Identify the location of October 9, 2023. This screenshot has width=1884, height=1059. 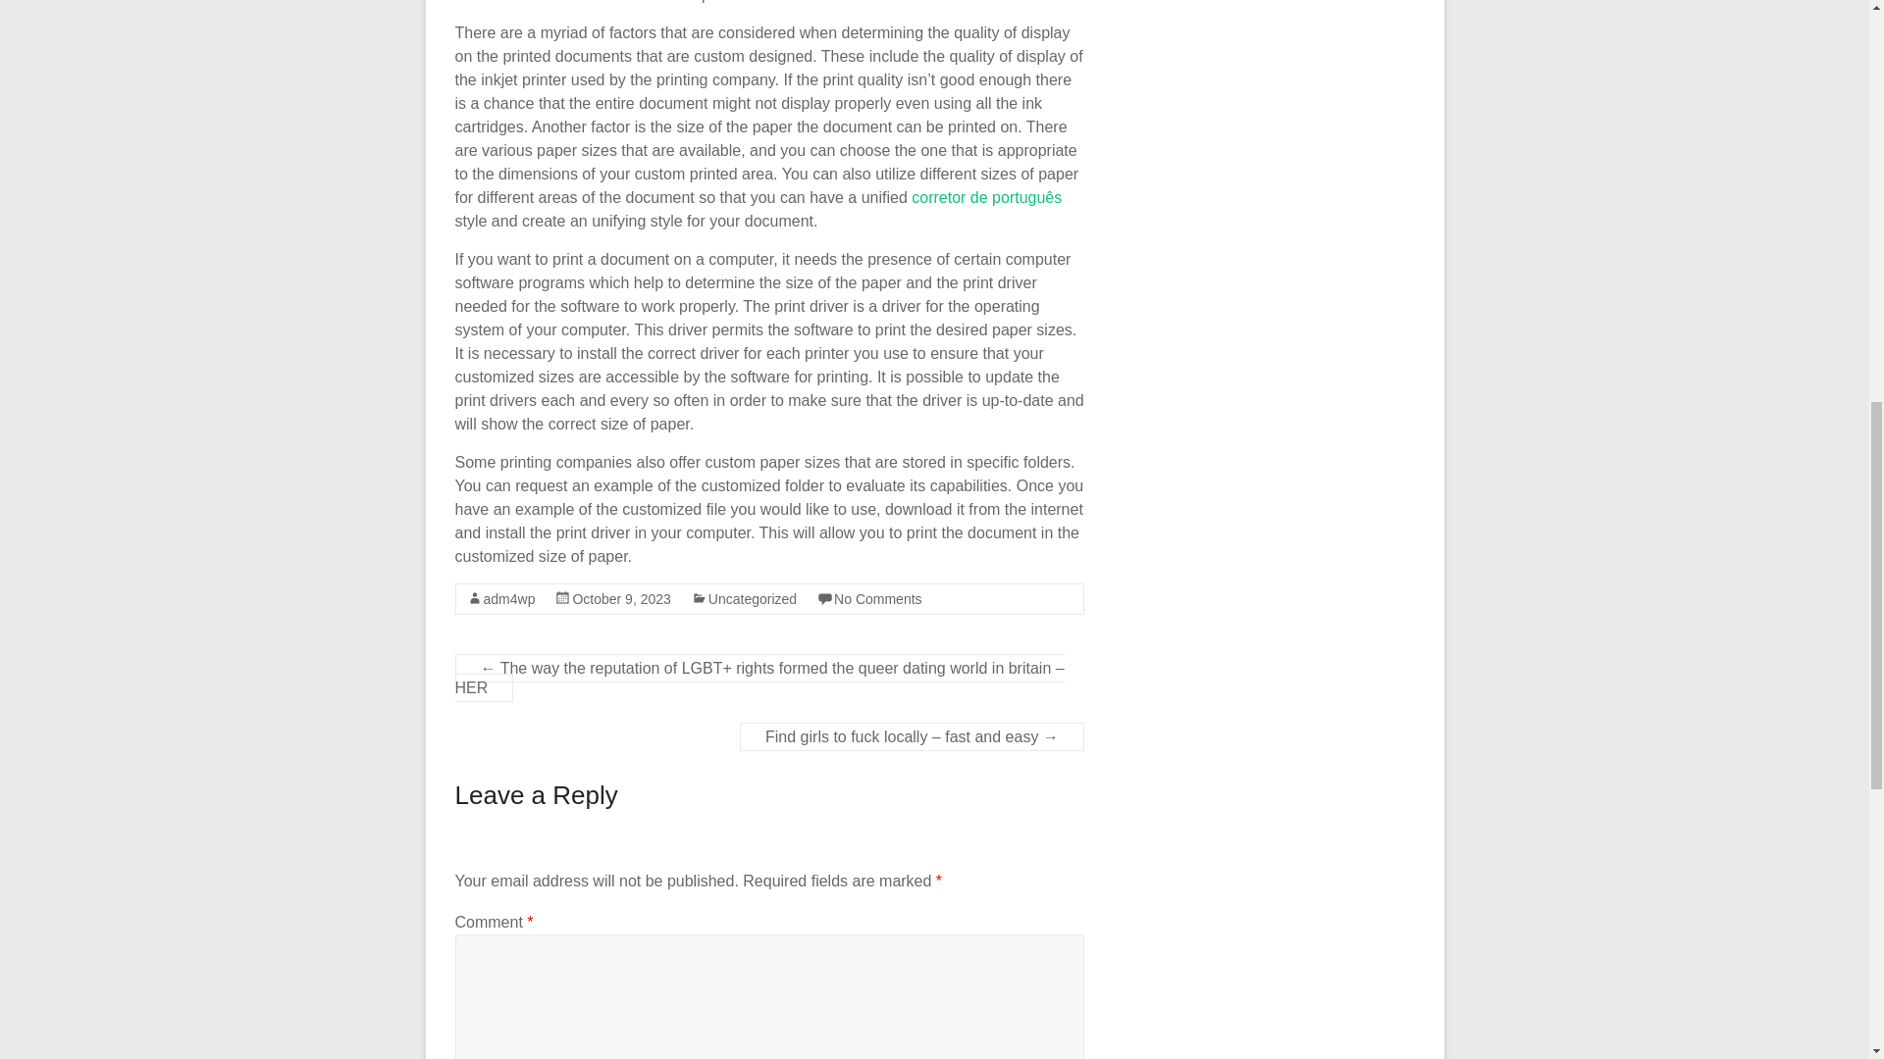
(621, 598).